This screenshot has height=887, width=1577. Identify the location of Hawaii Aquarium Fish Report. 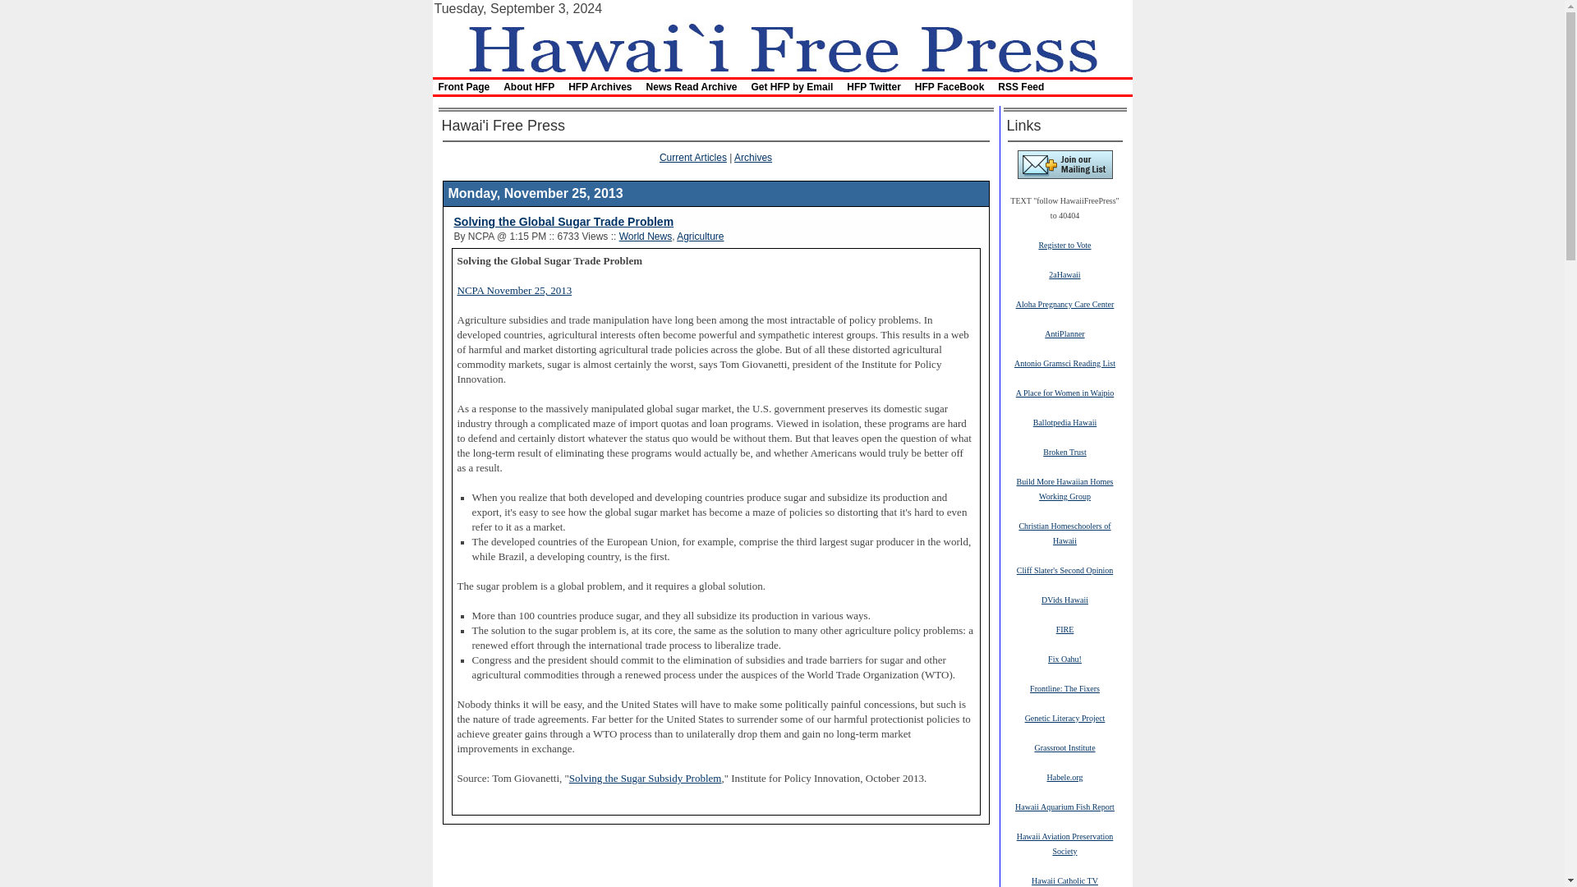
(1064, 807).